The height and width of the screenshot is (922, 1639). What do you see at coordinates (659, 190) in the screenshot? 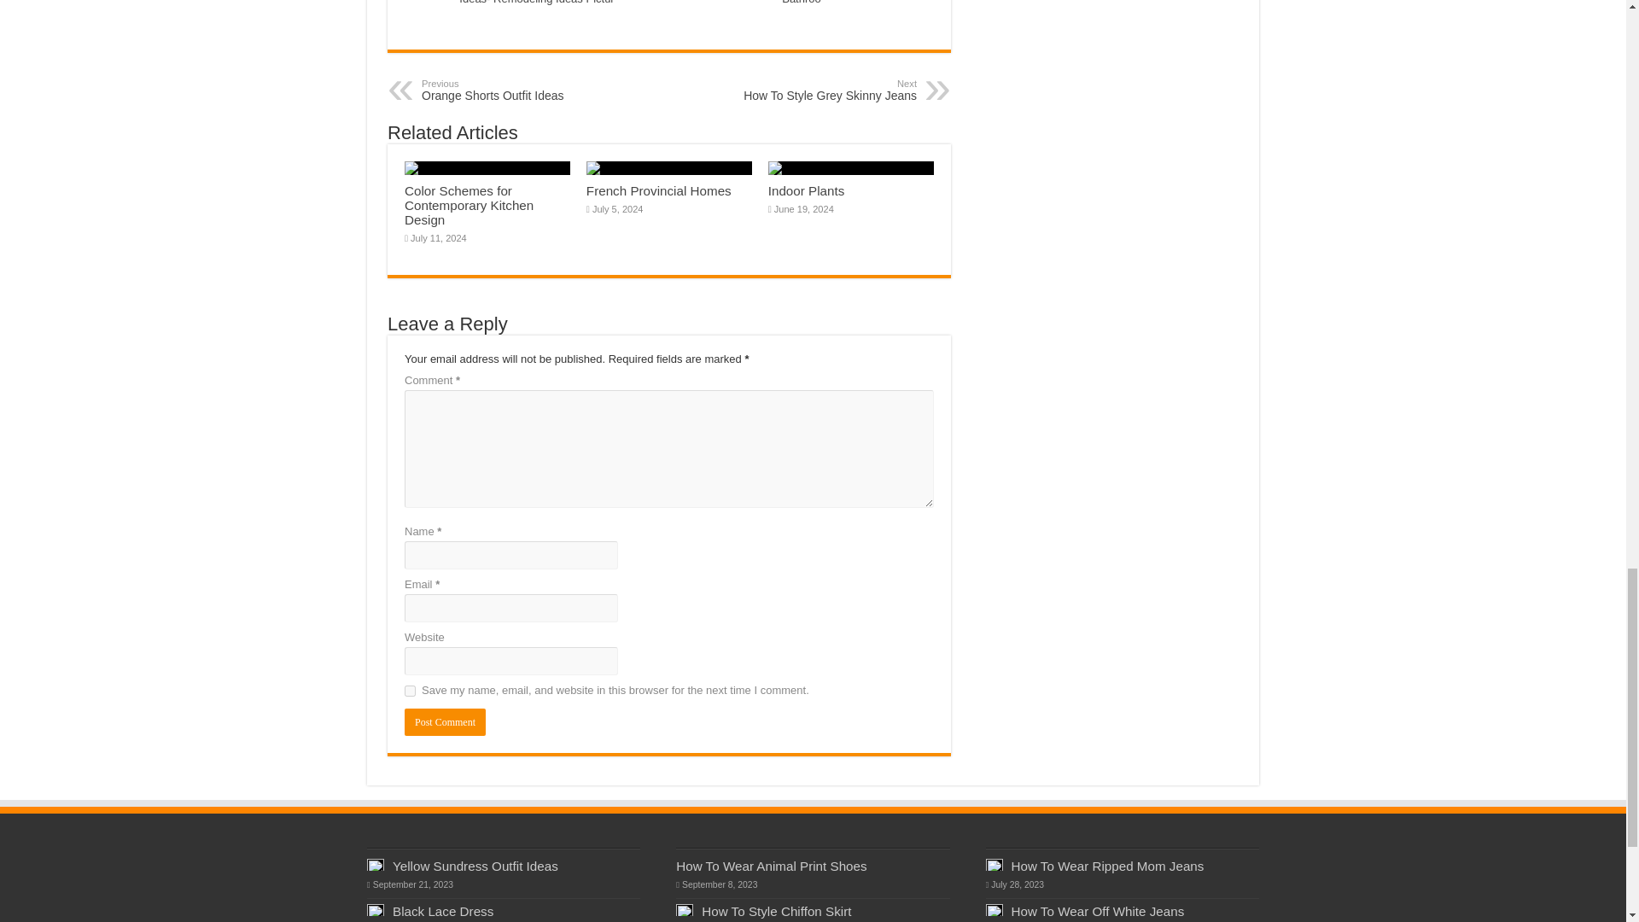
I see `Indoor Plants` at bounding box center [659, 190].